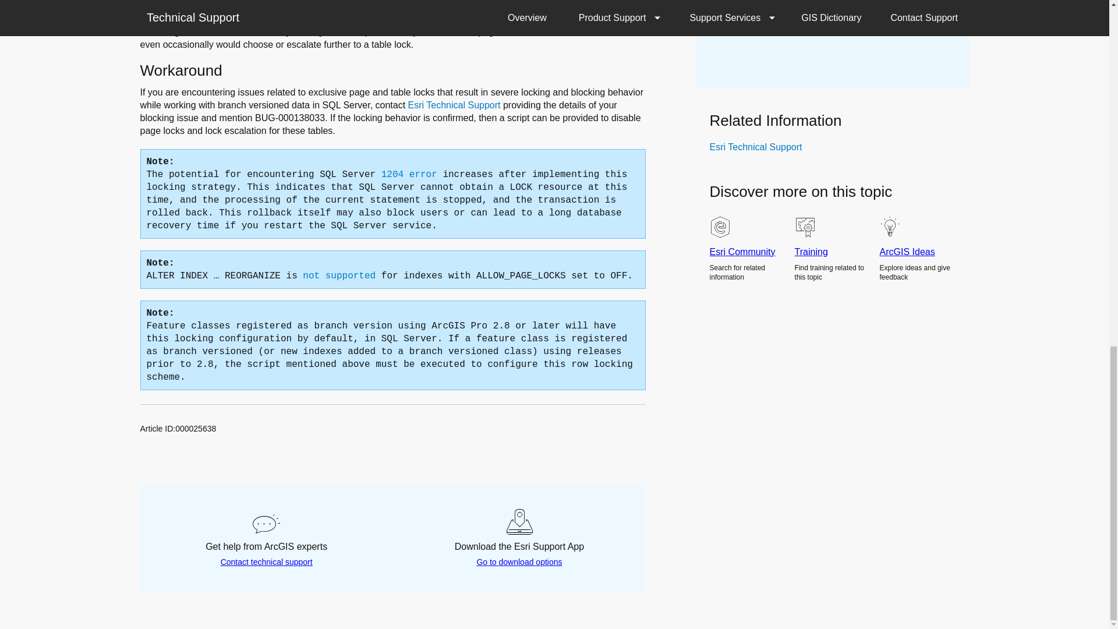 The image size is (1118, 629). Describe the element at coordinates (454, 105) in the screenshot. I see `Esri Technical Support` at that location.